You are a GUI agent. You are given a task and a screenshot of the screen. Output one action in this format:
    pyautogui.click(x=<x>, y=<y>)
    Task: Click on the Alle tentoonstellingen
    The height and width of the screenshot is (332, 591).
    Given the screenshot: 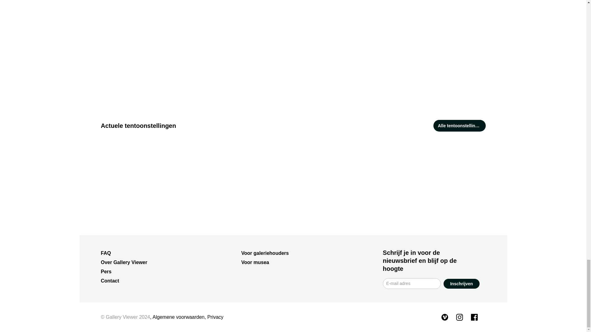 What is the action you would take?
    pyautogui.click(x=459, y=125)
    